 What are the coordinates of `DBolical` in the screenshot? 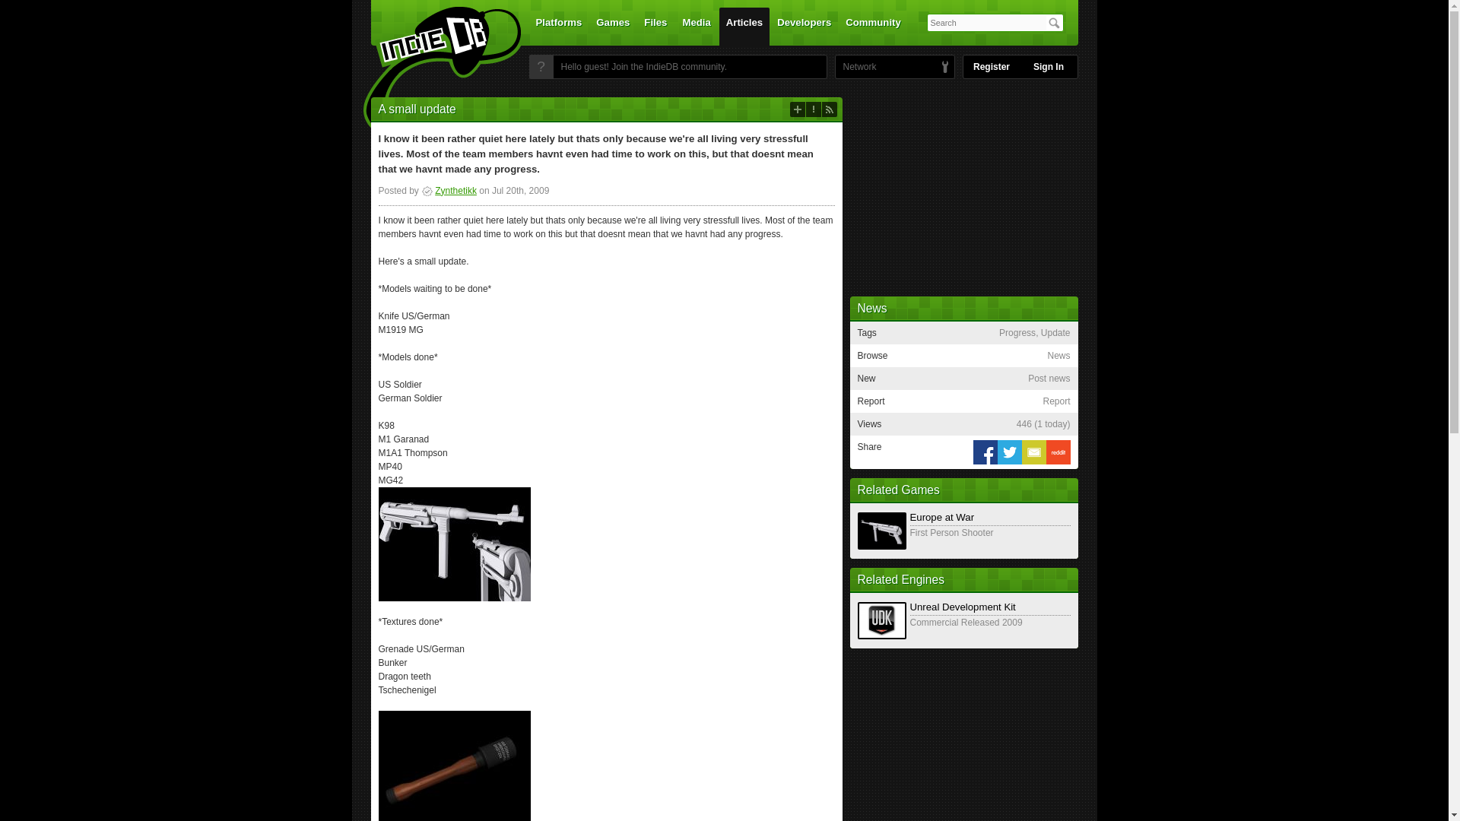 It's located at (855, 67).